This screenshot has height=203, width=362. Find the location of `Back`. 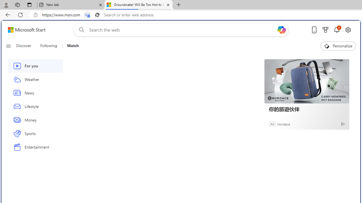

Back is located at coordinates (7, 15).